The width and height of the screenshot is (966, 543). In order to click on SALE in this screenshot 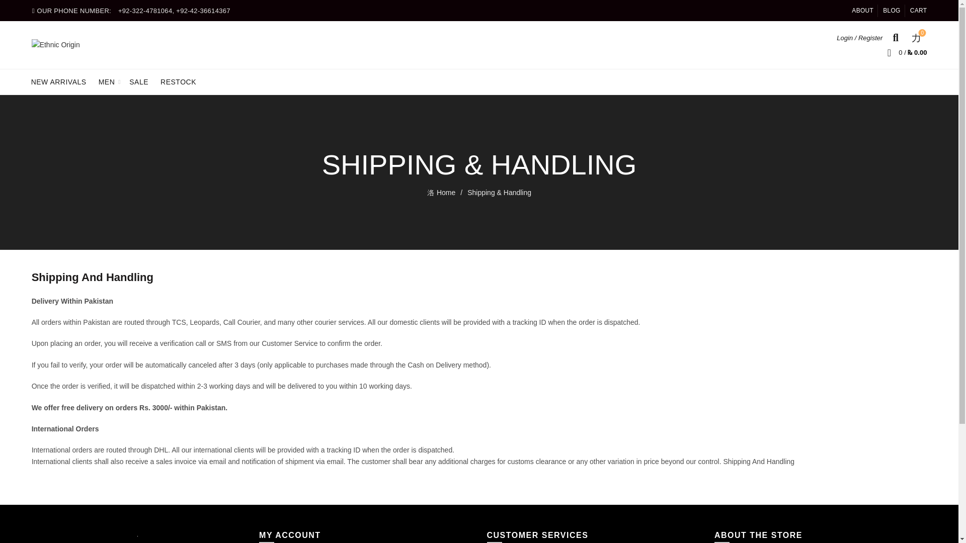, I will do `click(447, 193)`.